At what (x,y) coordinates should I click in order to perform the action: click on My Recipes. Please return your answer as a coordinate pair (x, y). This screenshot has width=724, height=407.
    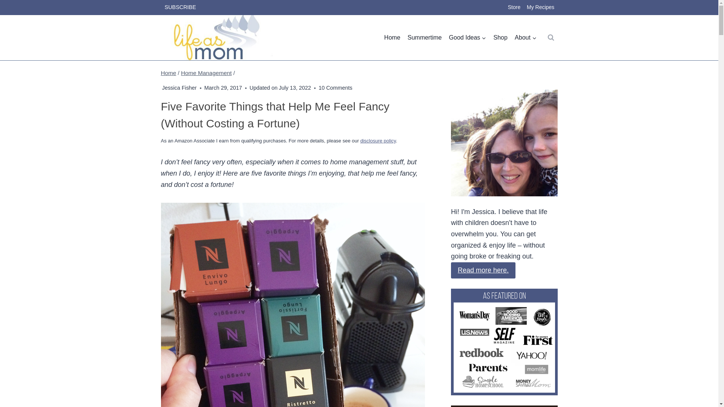
    Looking at the image, I should click on (540, 8).